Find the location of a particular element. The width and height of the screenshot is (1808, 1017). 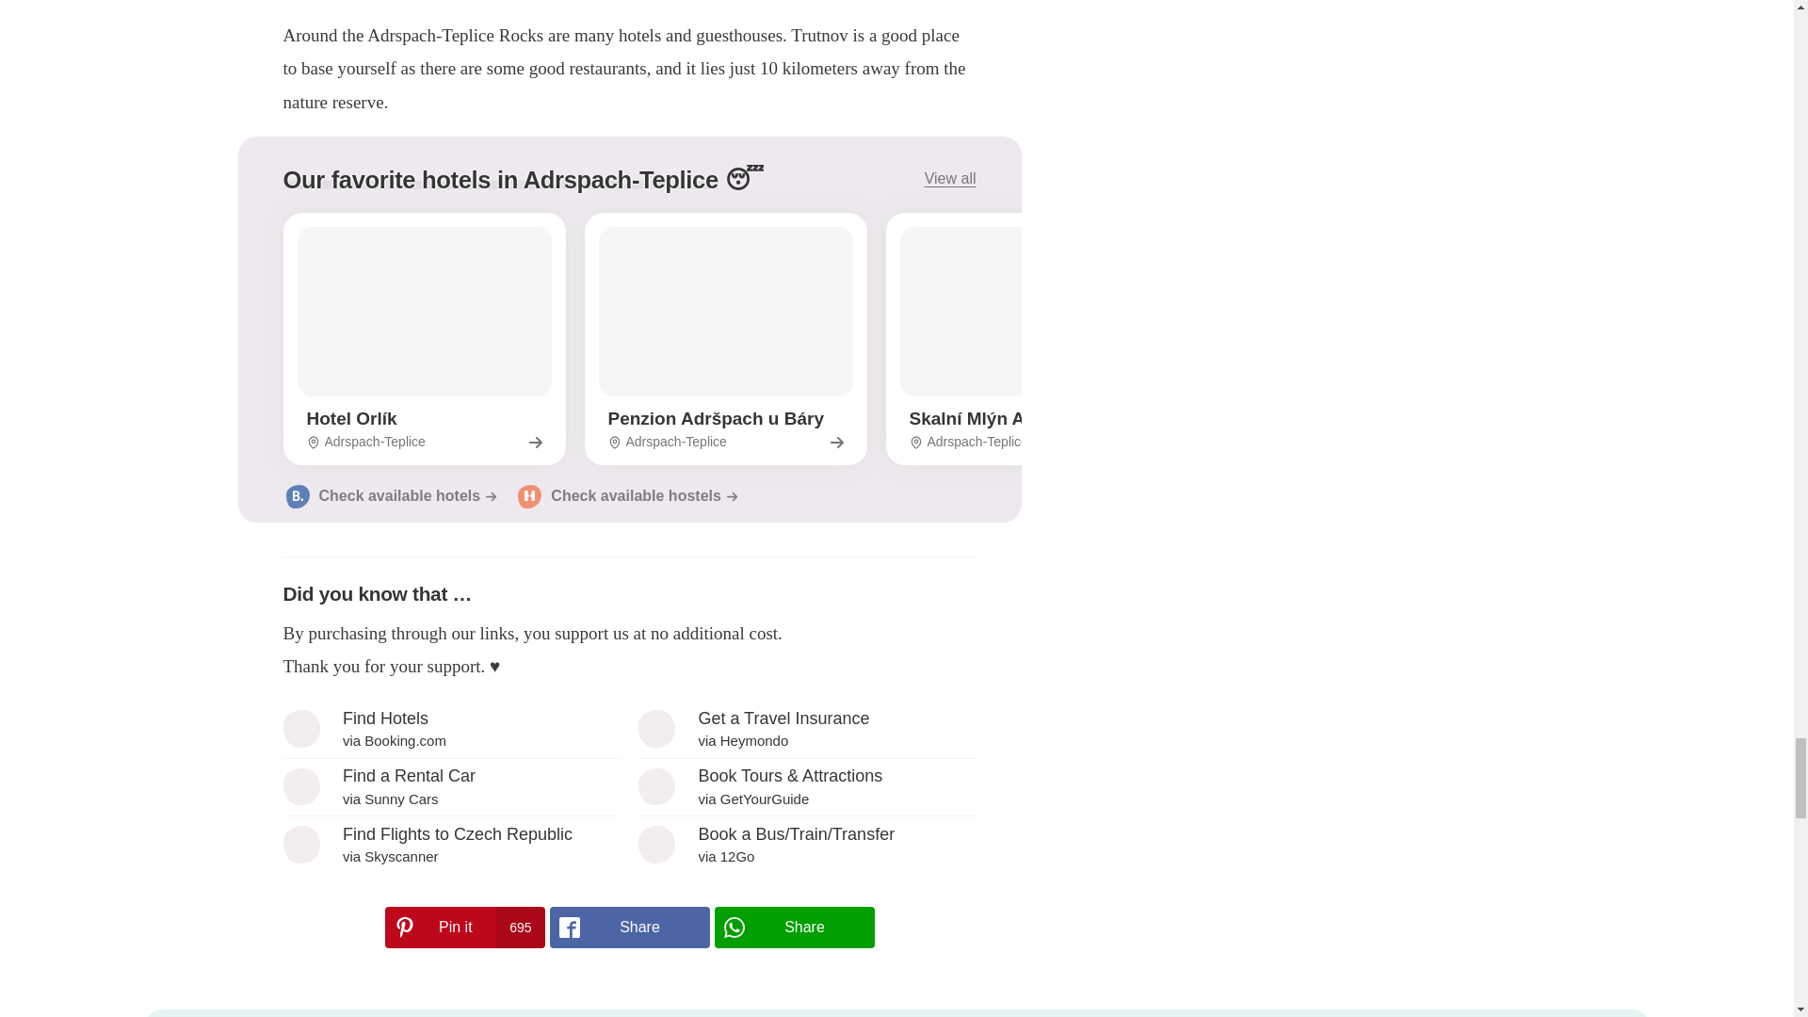

Check available hostels is located at coordinates (806, 729).